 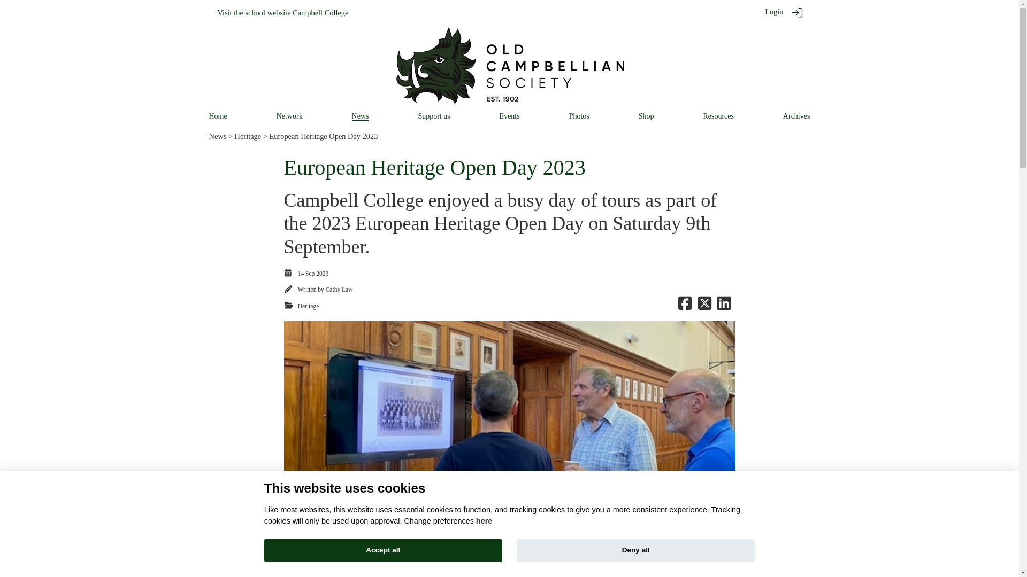 I want to click on Campbell College, so click(x=320, y=13).